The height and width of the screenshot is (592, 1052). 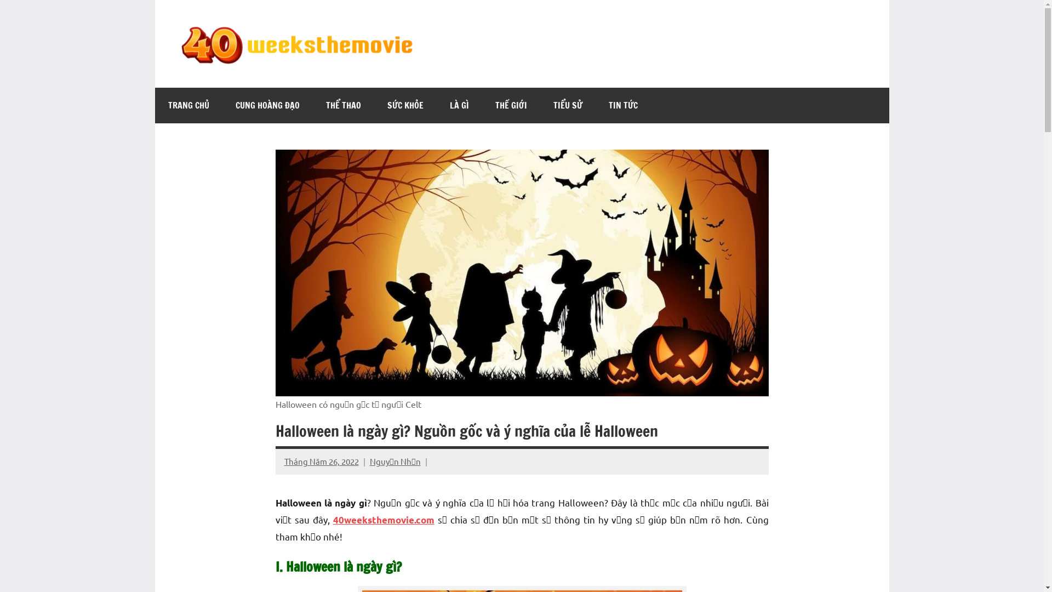 What do you see at coordinates (155, 0) in the screenshot?
I see `Skip to content` at bounding box center [155, 0].